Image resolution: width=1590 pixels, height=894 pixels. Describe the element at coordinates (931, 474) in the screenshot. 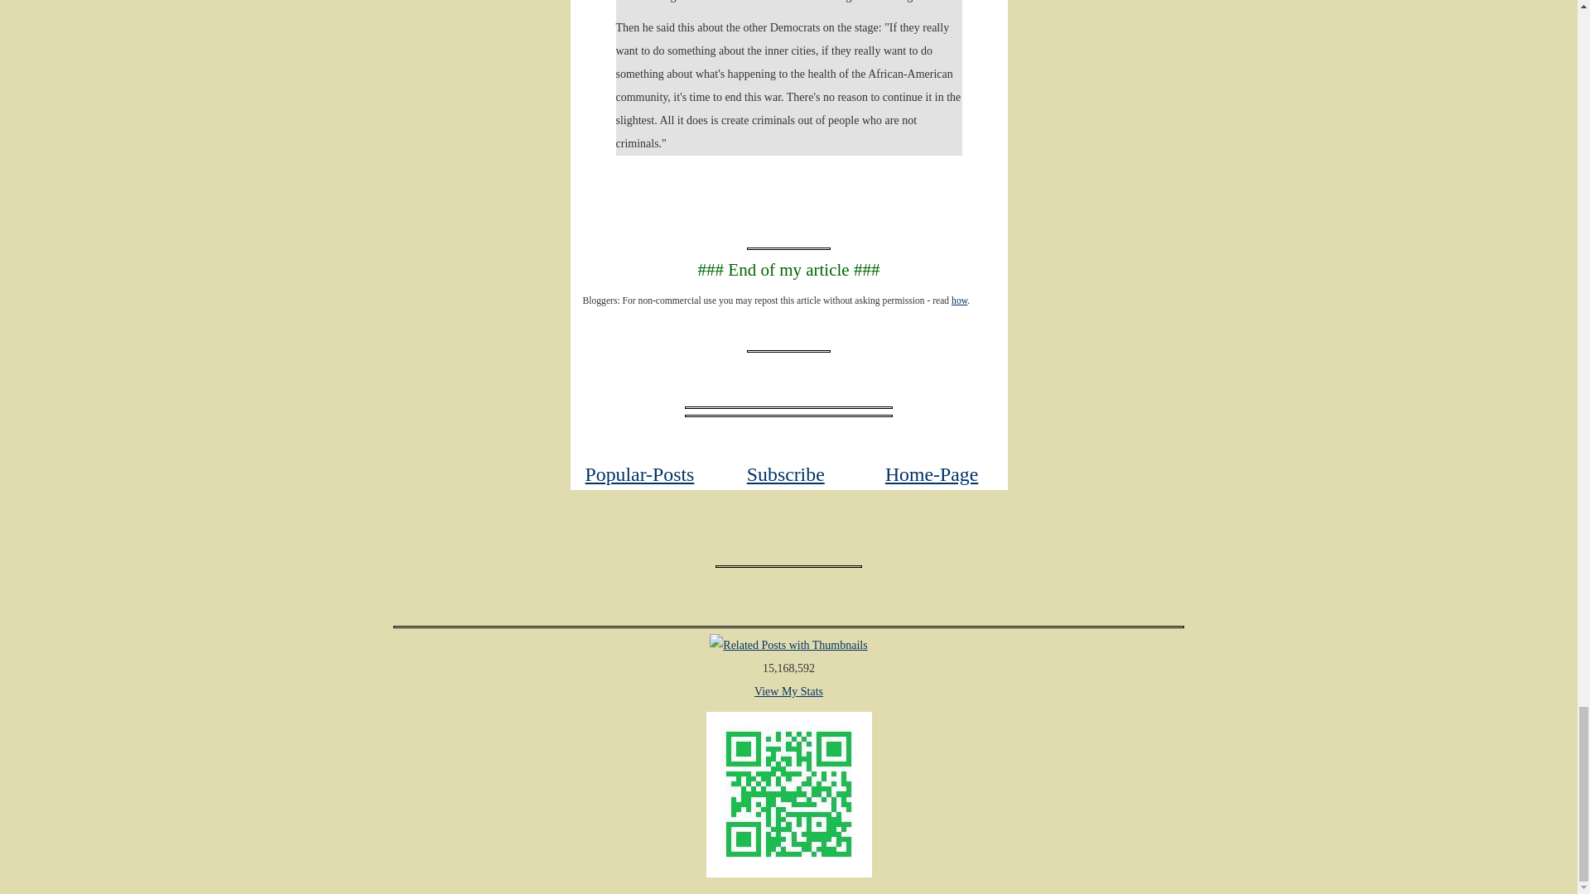

I see `Home-Page` at that location.